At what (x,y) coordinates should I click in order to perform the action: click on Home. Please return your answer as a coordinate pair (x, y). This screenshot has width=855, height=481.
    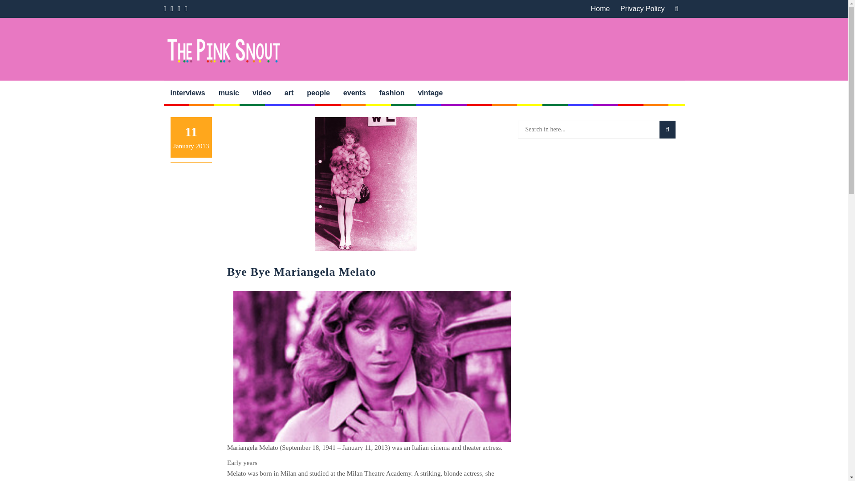
    Looking at the image, I should click on (600, 9).